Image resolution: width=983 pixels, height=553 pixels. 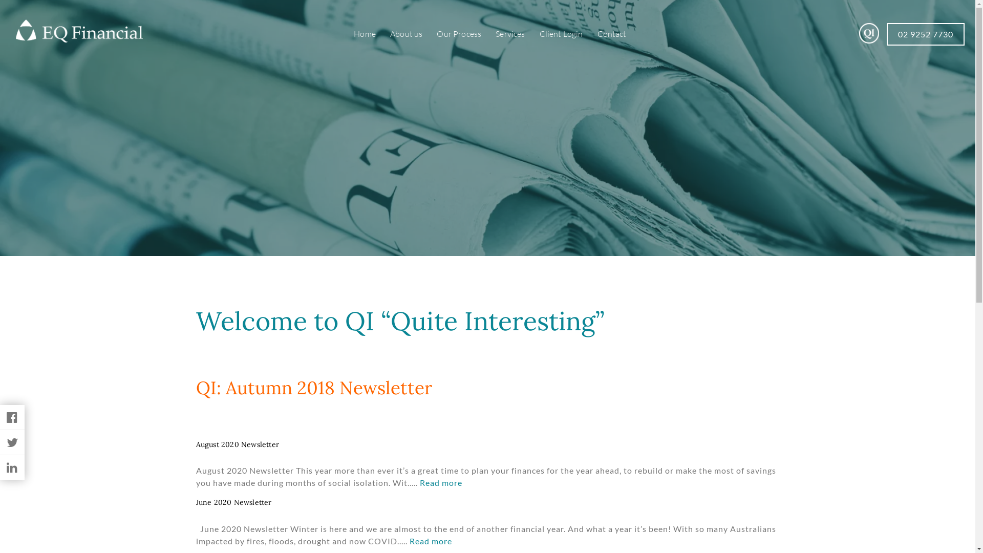 What do you see at coordinates (511, 34) in the screenshot?
I see `Services` at bounding box center [511, 34].